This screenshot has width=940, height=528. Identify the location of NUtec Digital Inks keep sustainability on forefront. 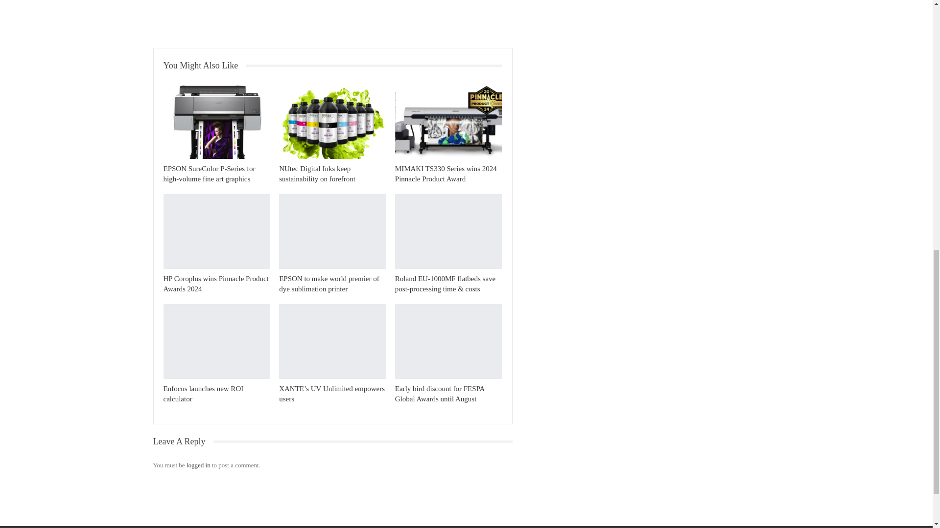
(317, 173).